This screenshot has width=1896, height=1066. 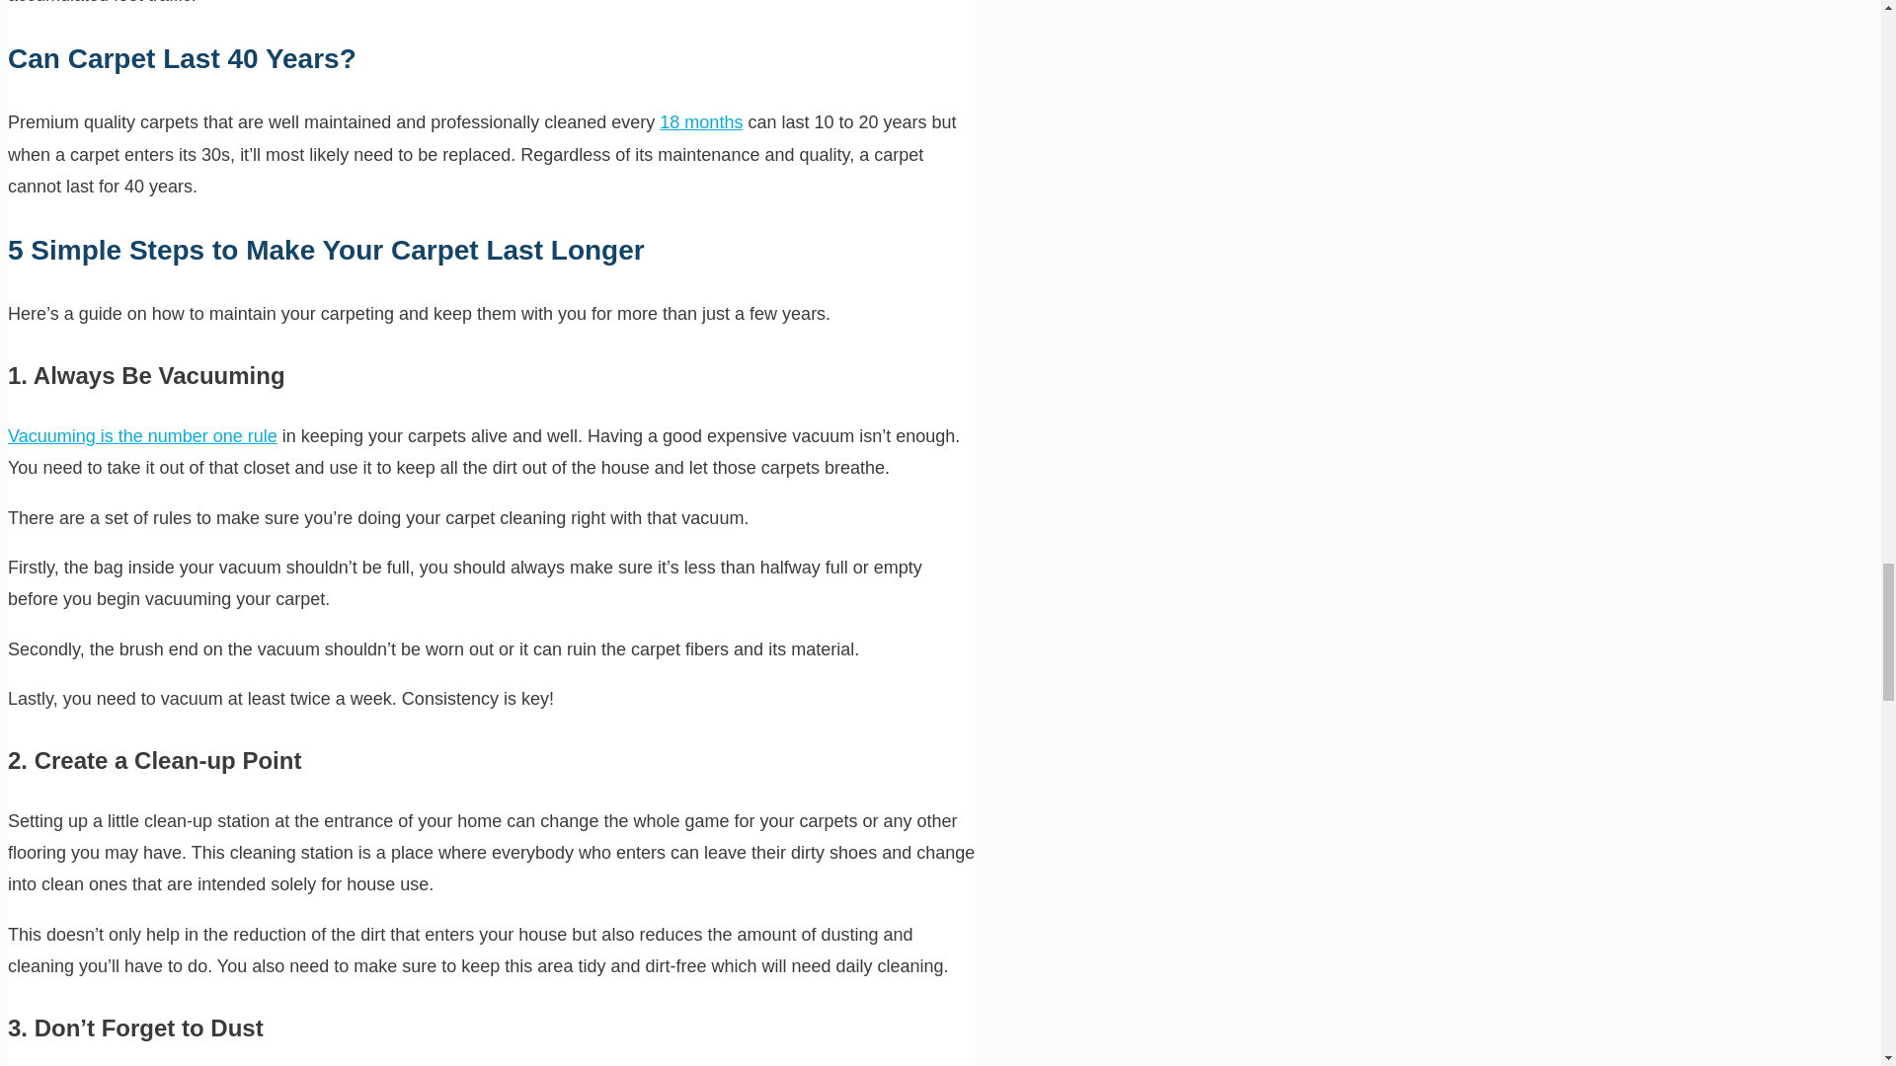 I want to click on 18 months, so click(x=701, y=122).